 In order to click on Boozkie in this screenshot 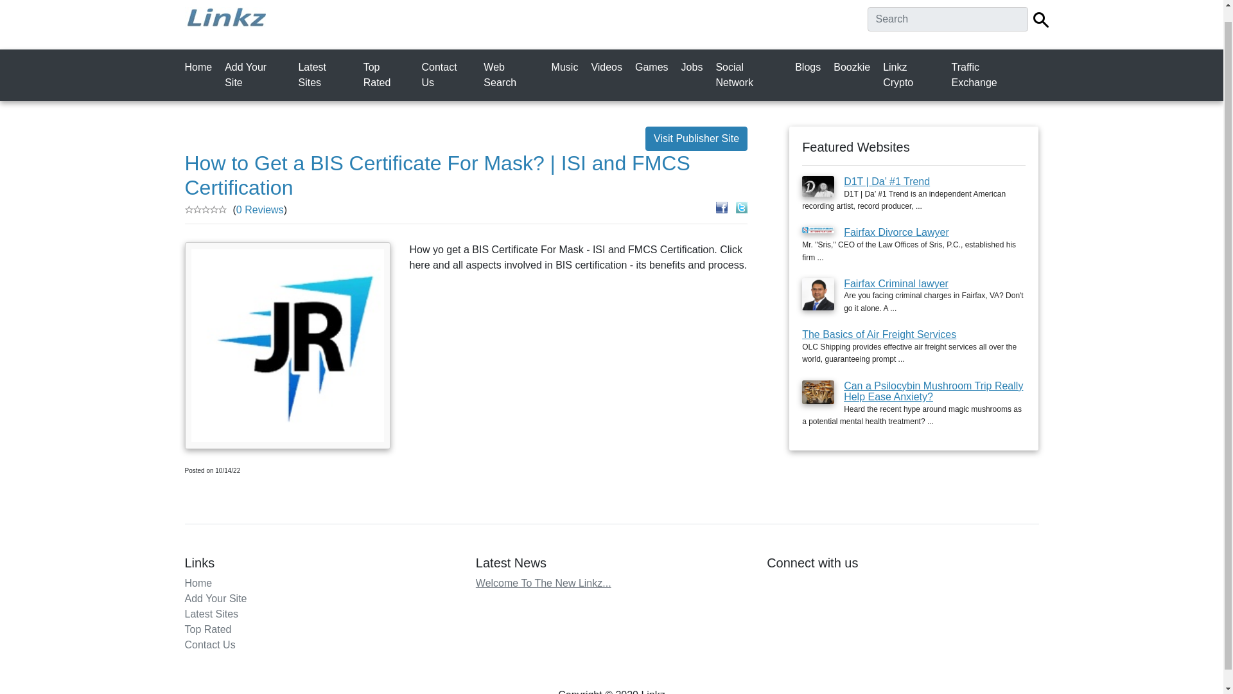, I will do `click(854, 67)`.